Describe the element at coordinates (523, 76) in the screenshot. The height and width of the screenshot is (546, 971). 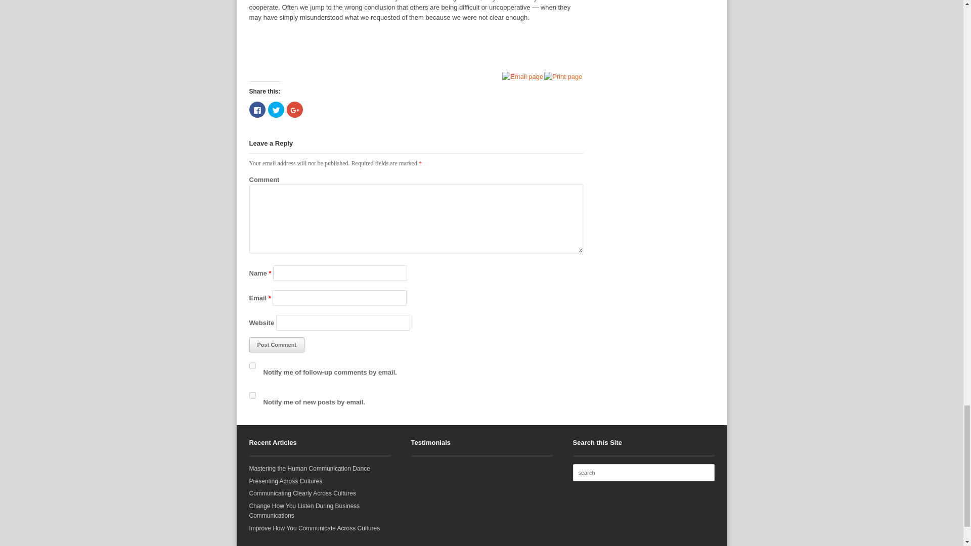
I see `Email page` at that location.